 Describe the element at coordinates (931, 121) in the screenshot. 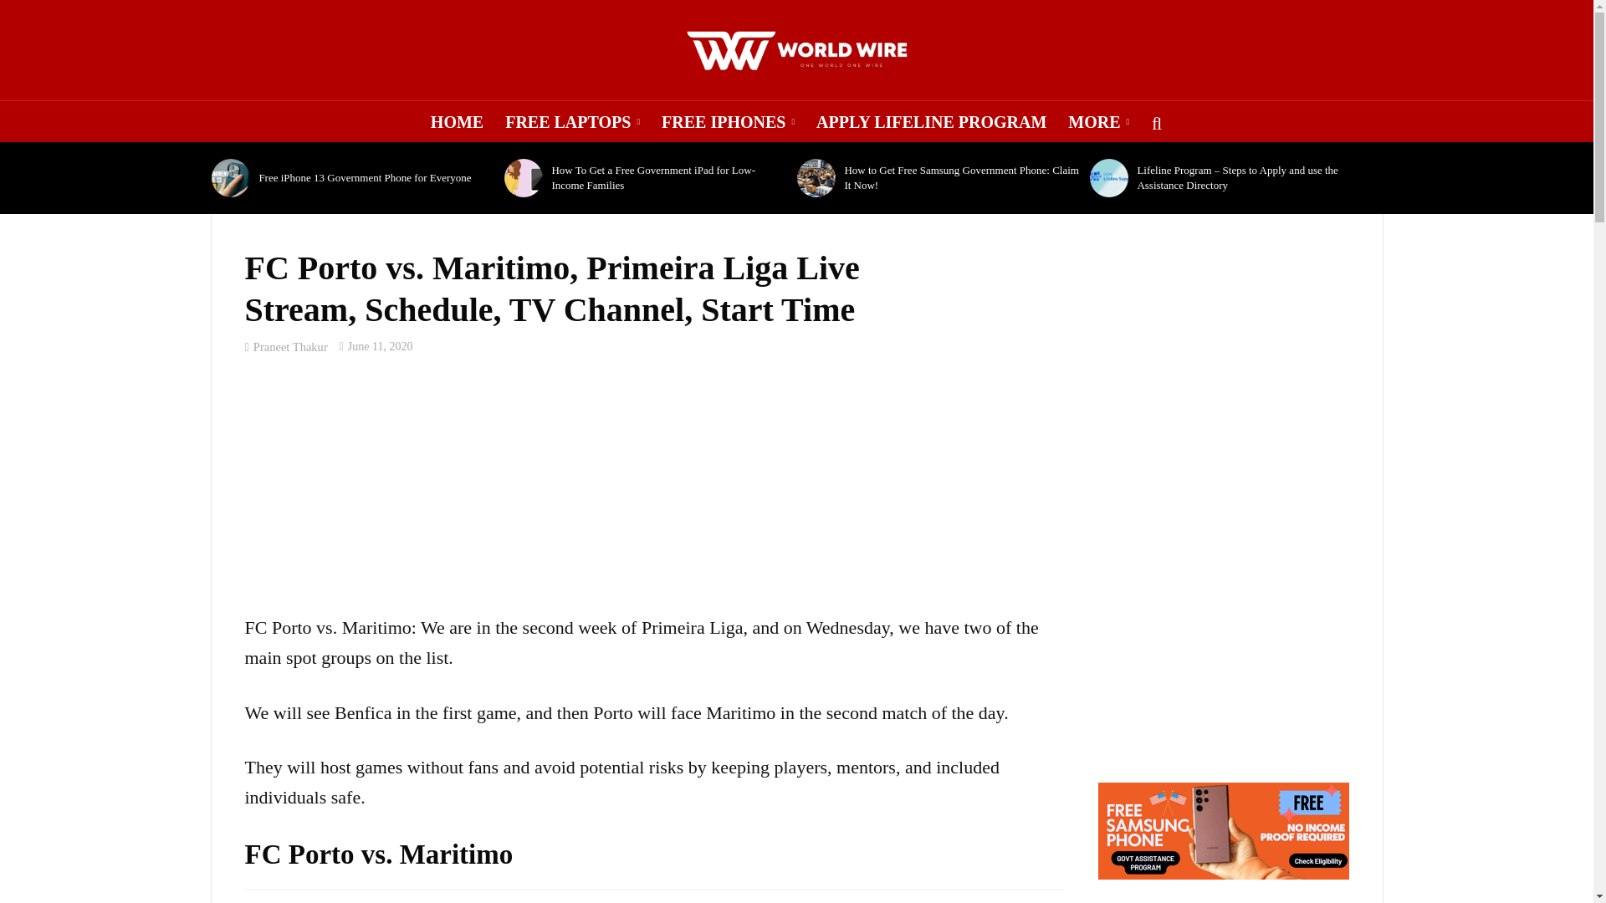

I see `APPLY LIFELINE PROGRAM` at that location.